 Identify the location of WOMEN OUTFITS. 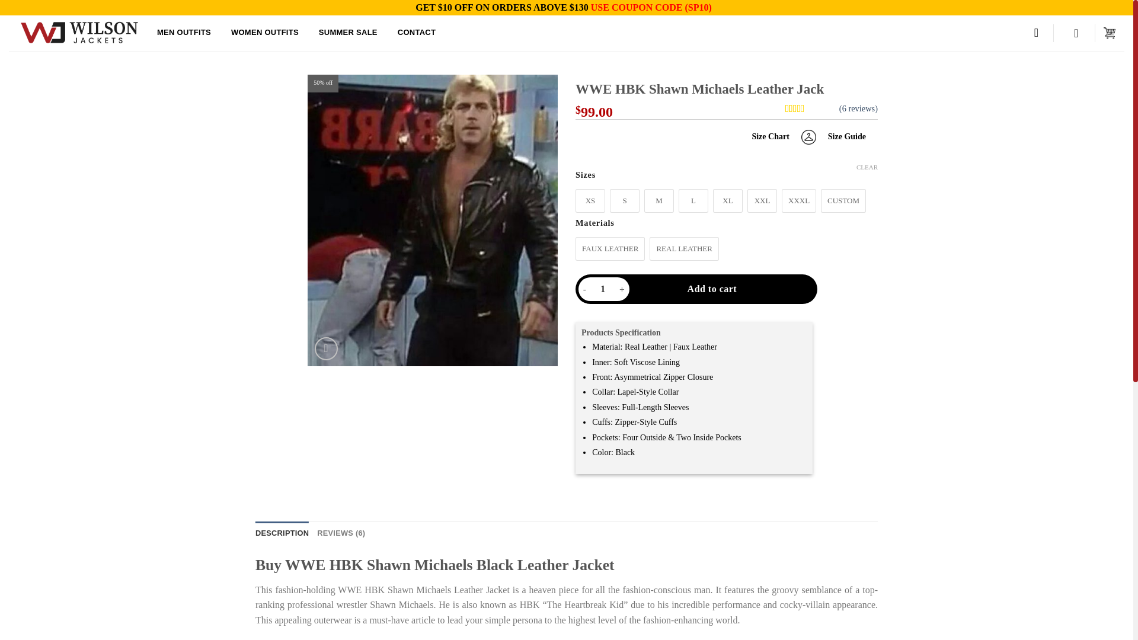
(867, 167).